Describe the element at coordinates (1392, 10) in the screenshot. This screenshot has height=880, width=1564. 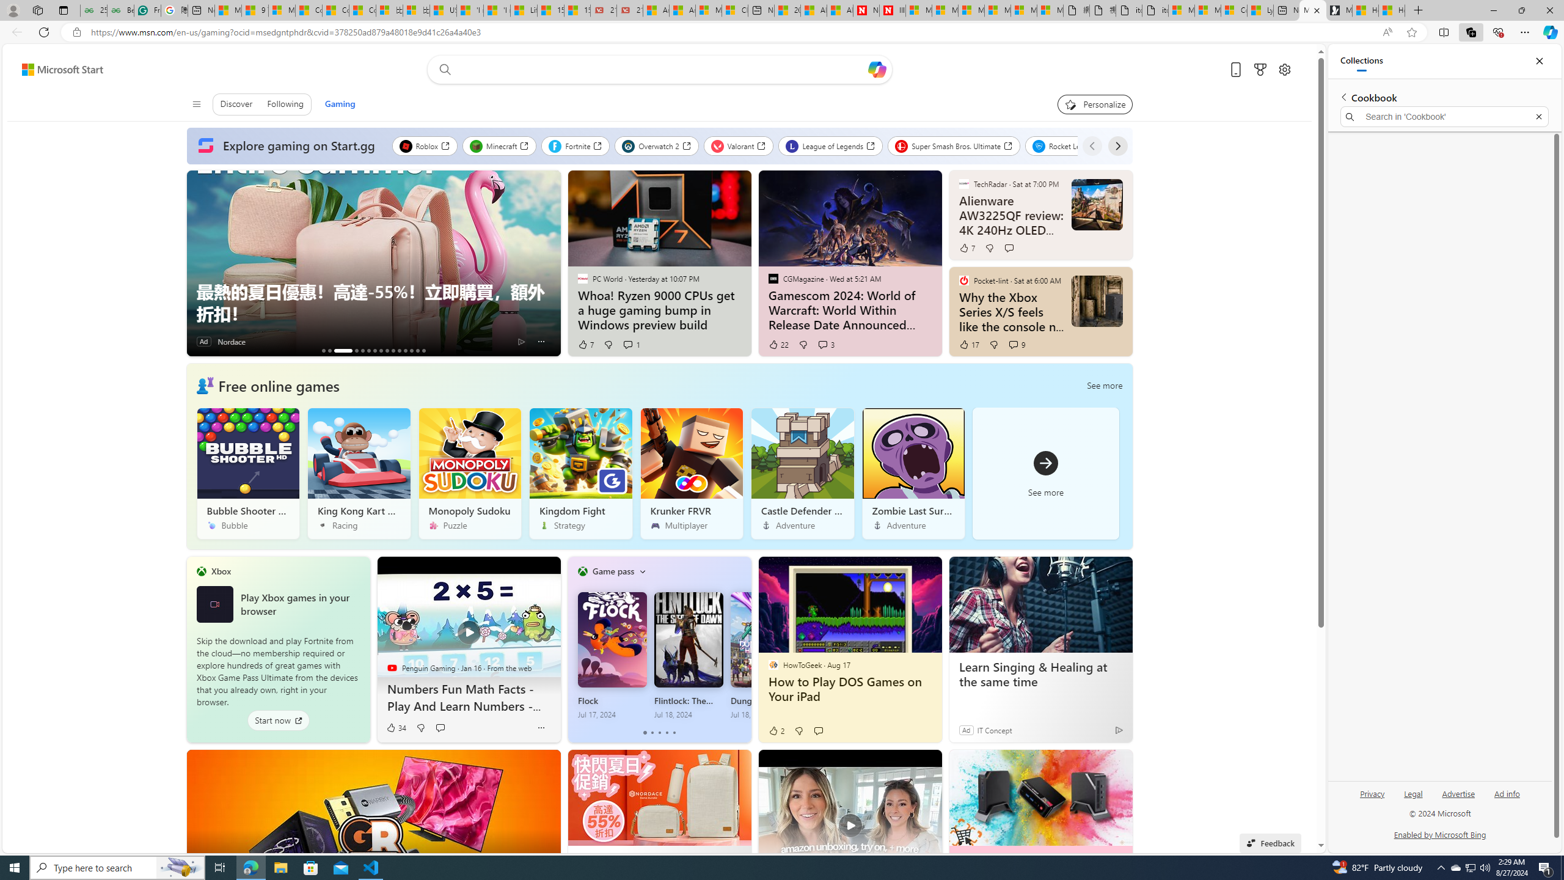
I see `How to Use a TV as a Computer Monitor` at that location.